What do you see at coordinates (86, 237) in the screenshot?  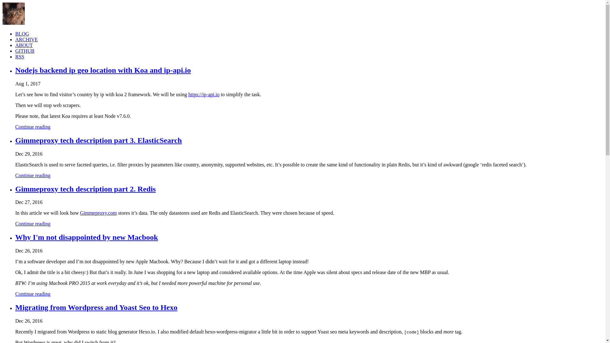 I see `Why I'm not disappointed by new Macbook` at bounding box center [86, 237].